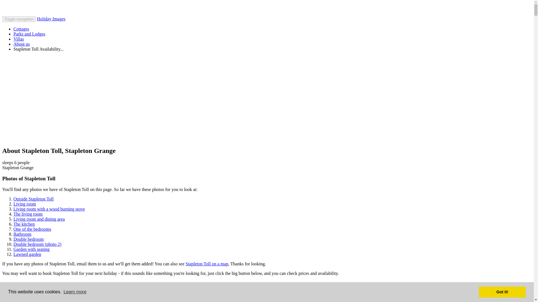  Describe the element at coordinates (19, 19) in the screenshot. I see `Toggle navigation` at that location.